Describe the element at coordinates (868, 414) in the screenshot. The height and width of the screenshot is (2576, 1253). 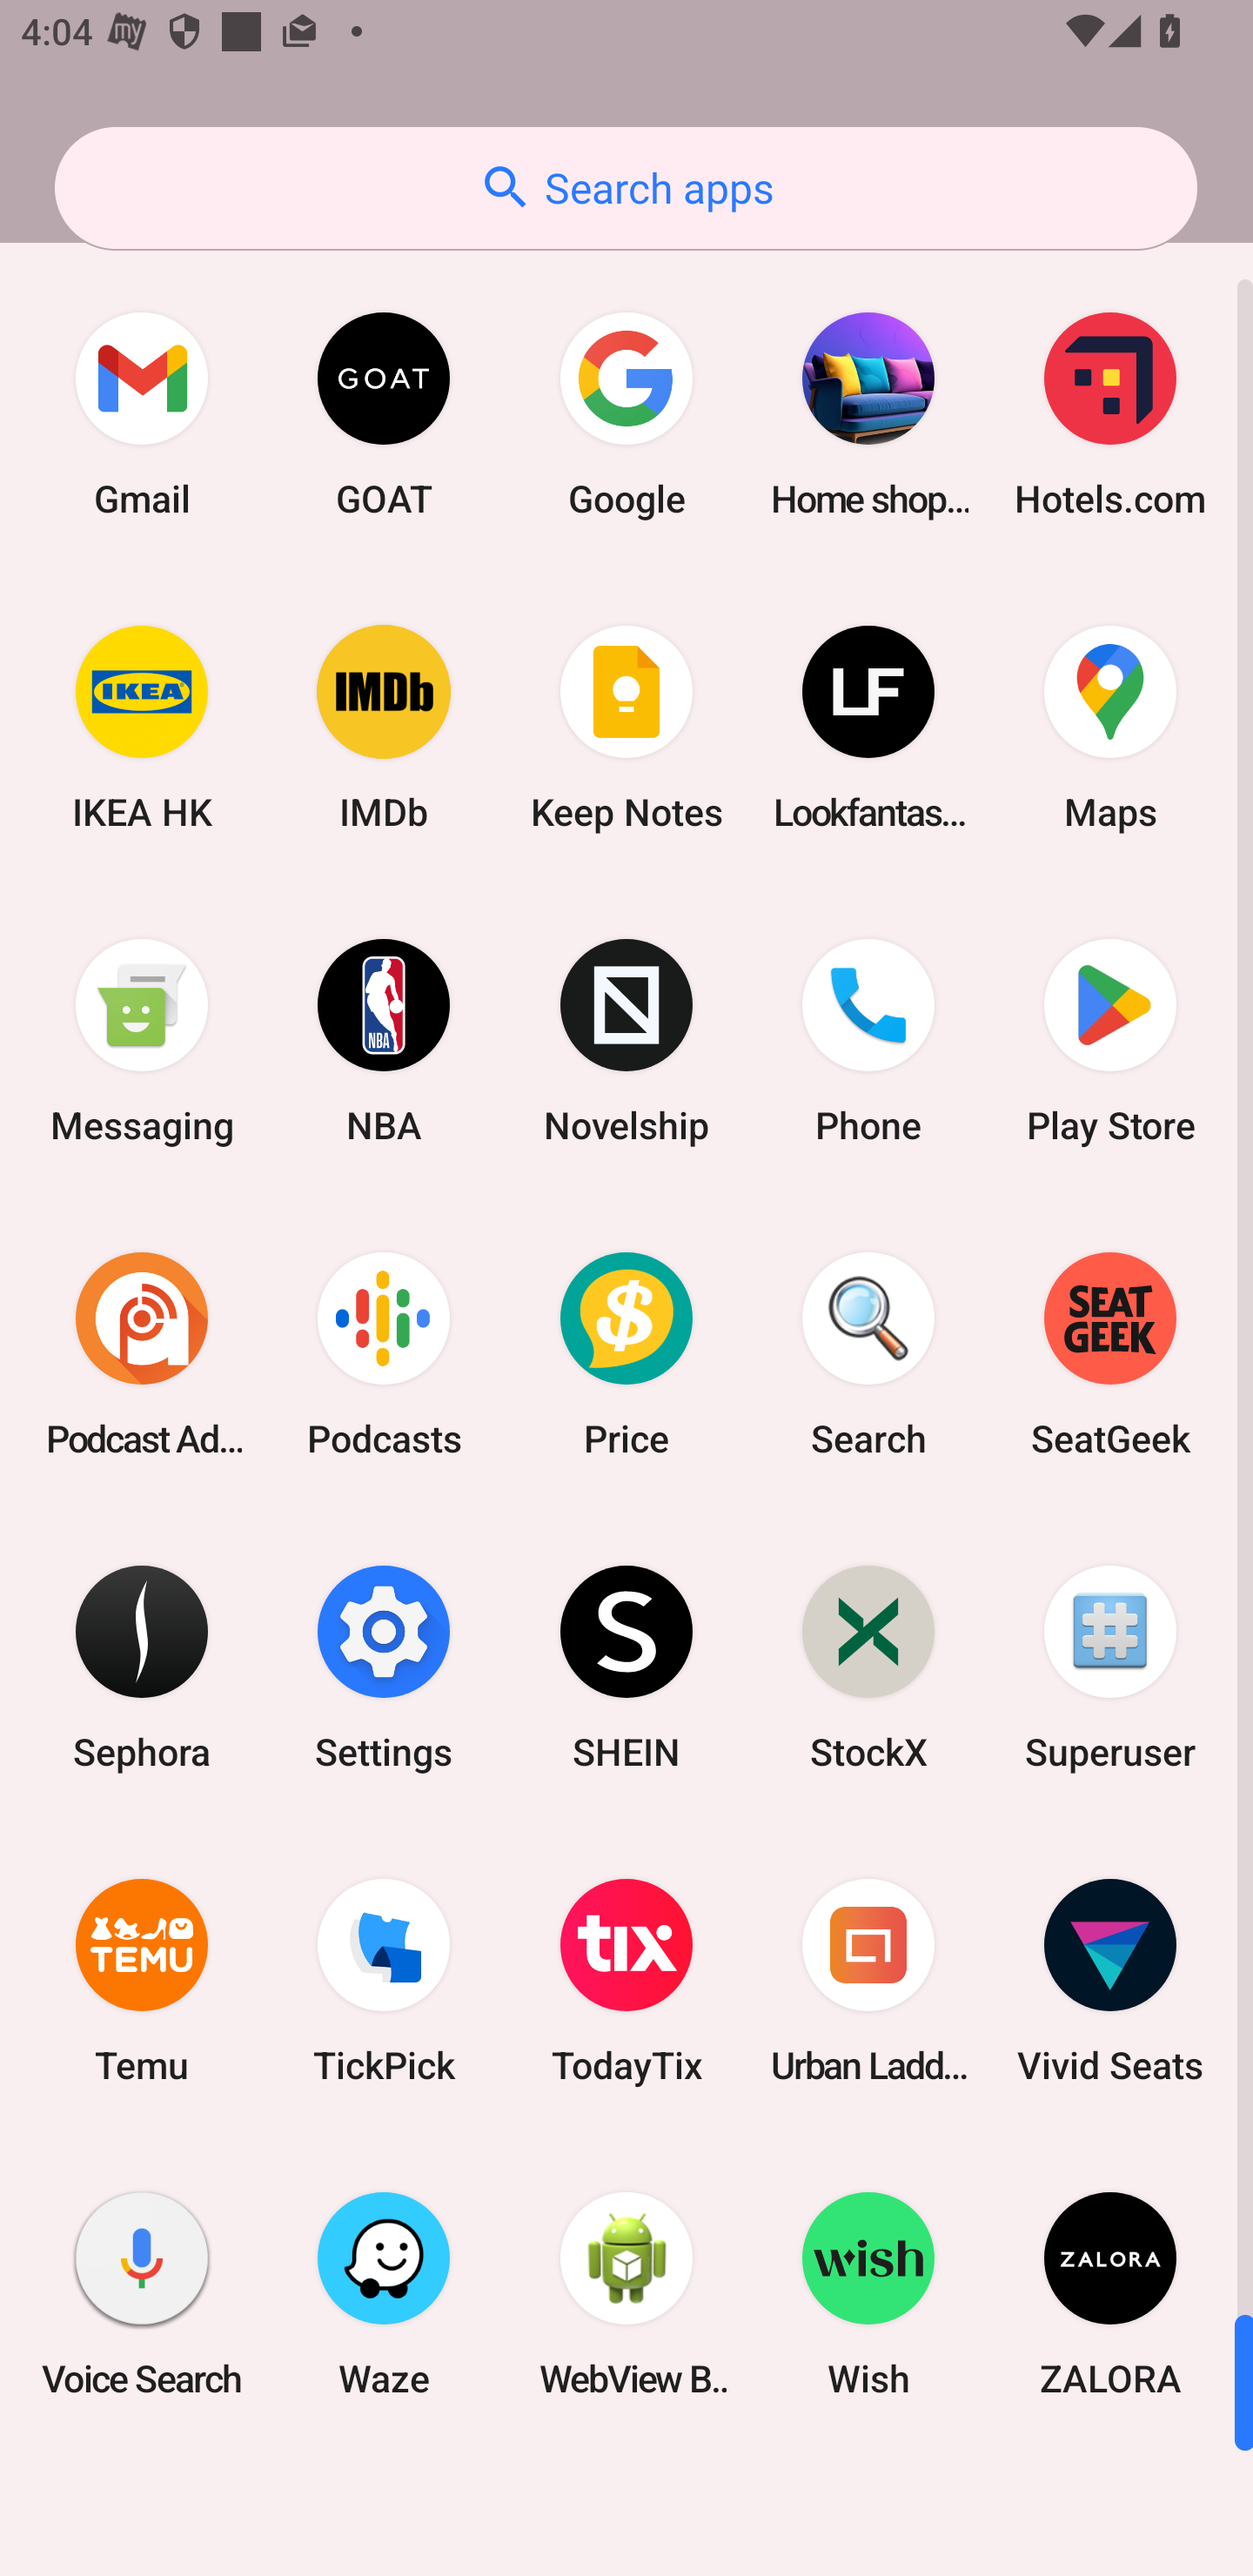
I see `Home shopping` at that location.